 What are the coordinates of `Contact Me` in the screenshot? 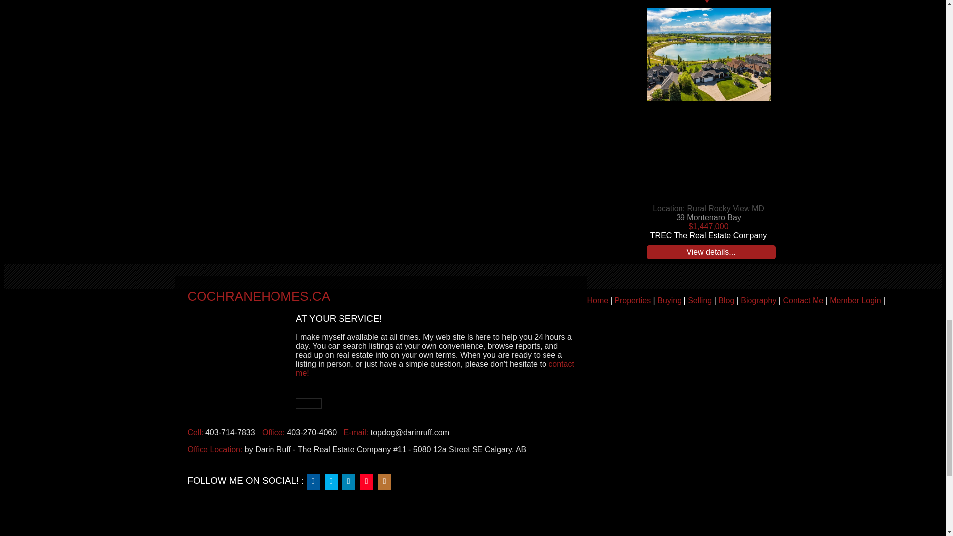 It's located at (803, 301).